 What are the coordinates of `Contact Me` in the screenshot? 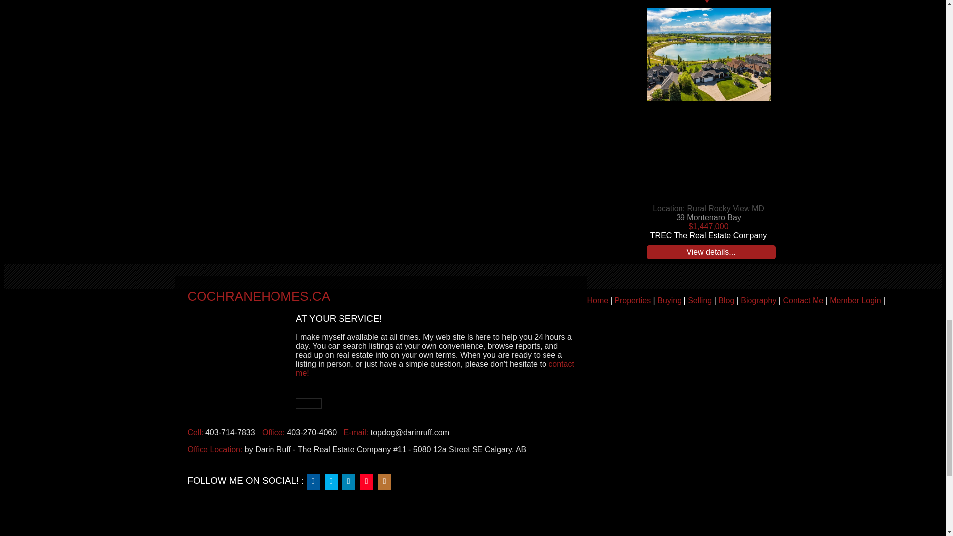 It's located at (803, 301).